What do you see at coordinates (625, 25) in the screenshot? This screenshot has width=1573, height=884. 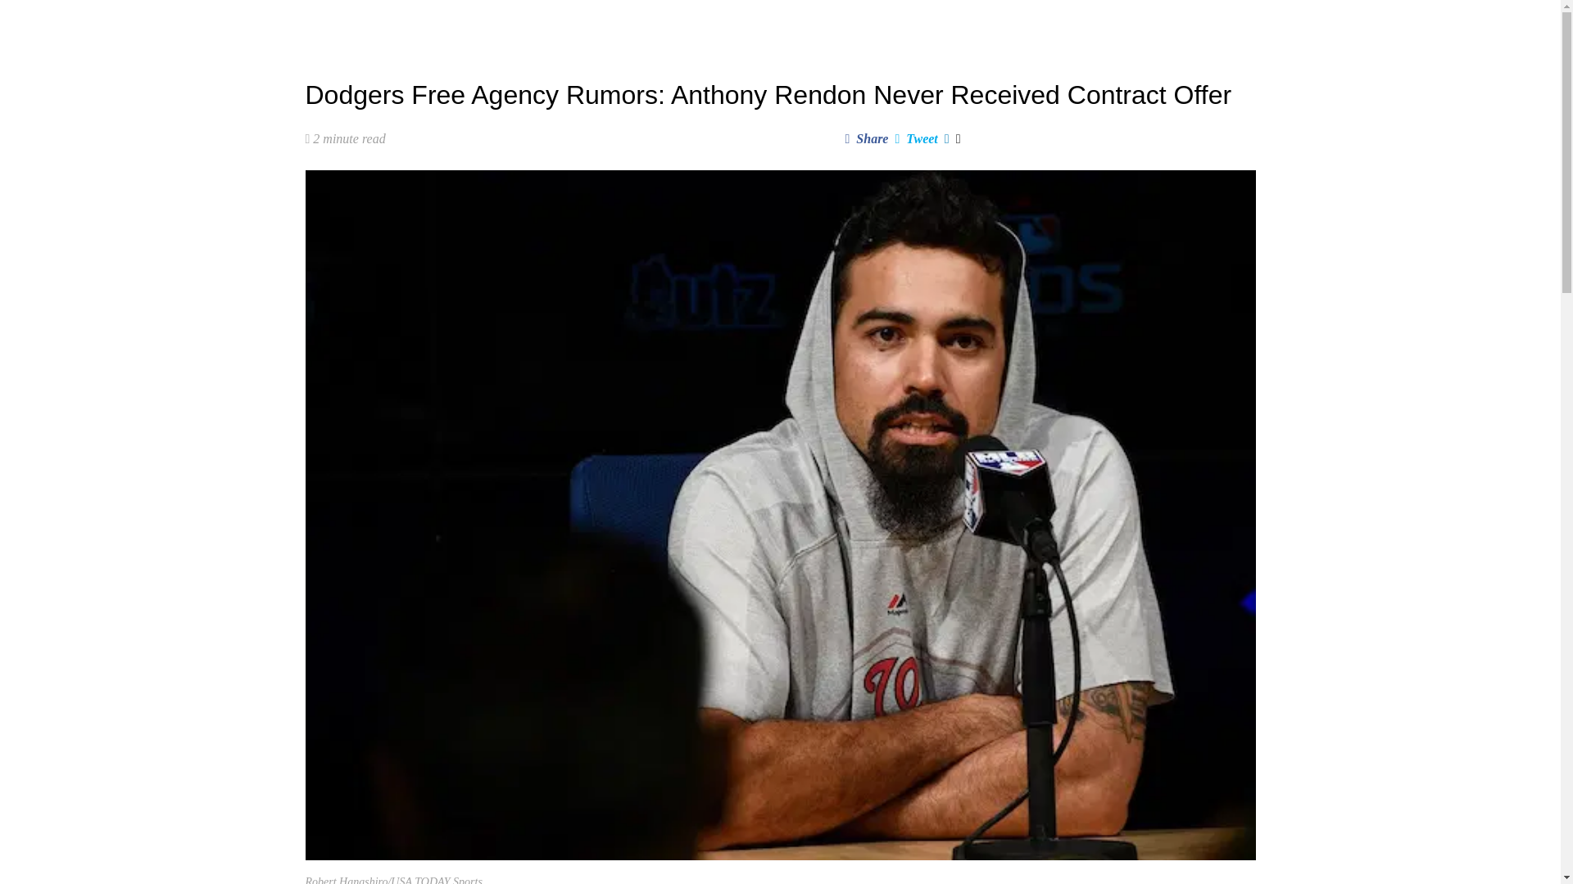 I see `Schedules` at bounding box center [625, 25].